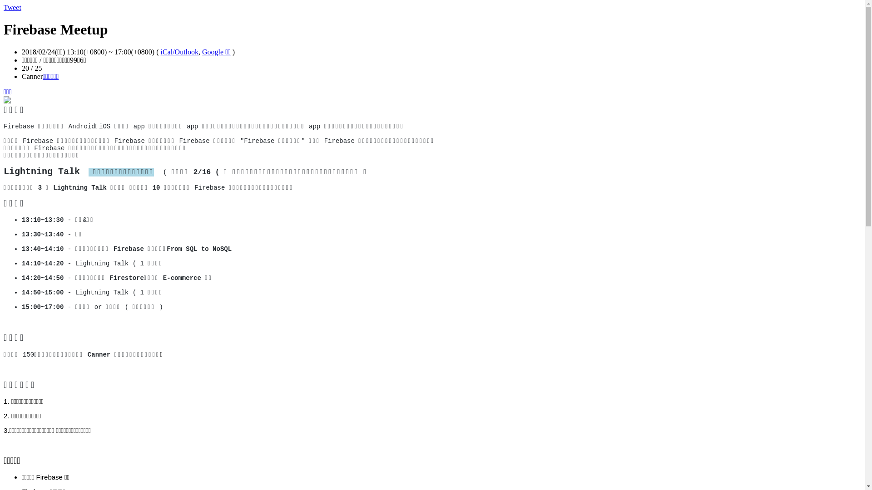  I want to click on iCal/Outlook, so click(179, 52).